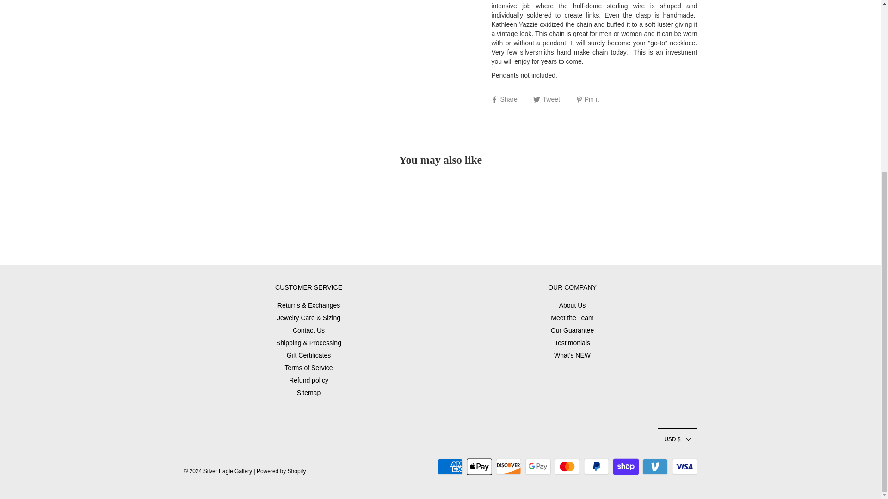  I want to click on American Express, so click(450, 467).